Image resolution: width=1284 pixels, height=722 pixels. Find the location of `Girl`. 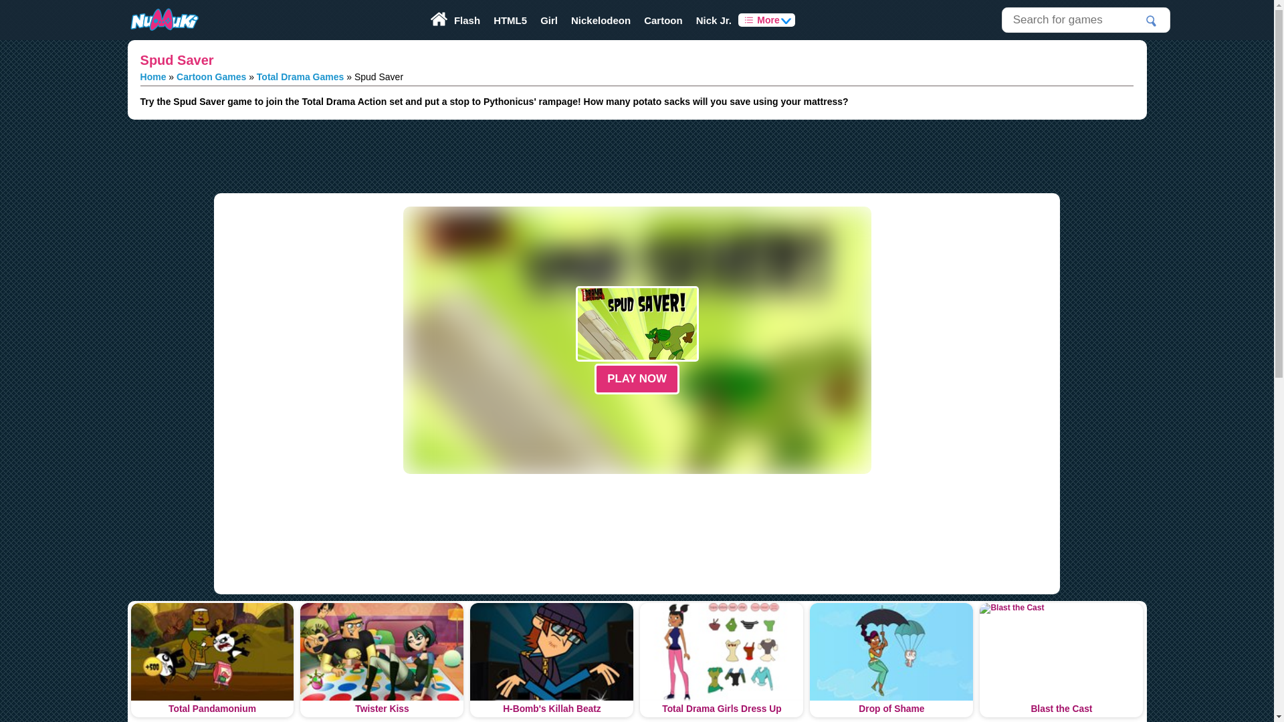

Girl is located at coordinates (549, 20).